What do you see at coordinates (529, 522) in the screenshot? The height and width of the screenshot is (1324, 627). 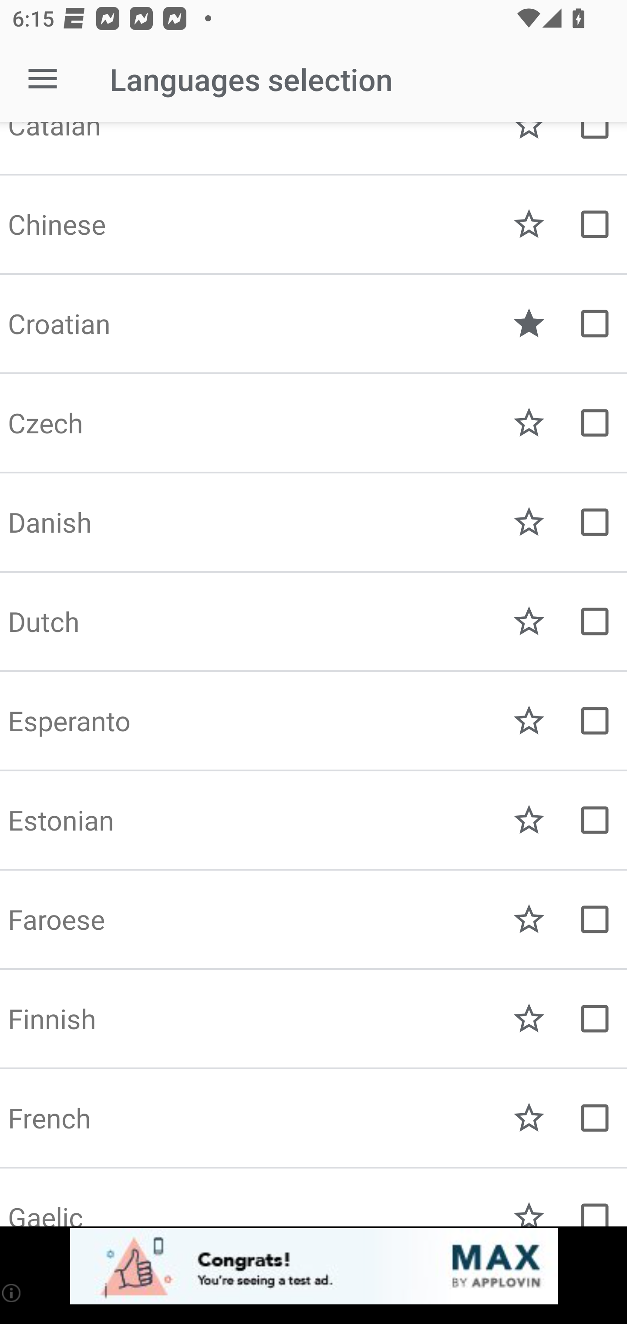 I see `Favorite` at bounding box center [529, 522].